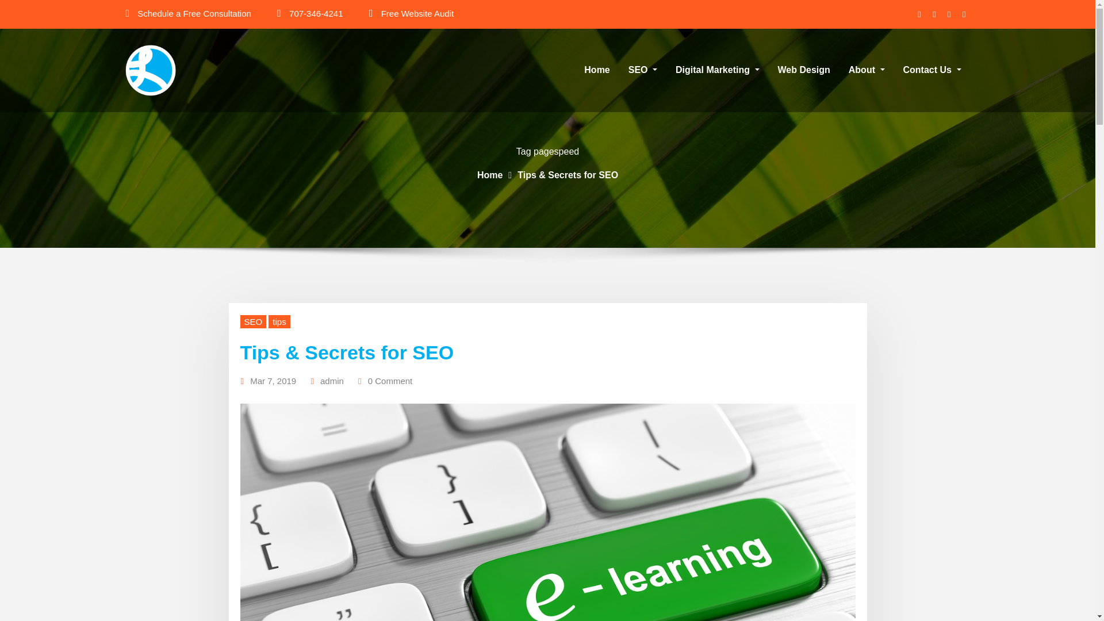 This screenshot has height=621, width=1104. Describe the element at coordinates (867, 70) in the screenshot. I see `About` at that location.